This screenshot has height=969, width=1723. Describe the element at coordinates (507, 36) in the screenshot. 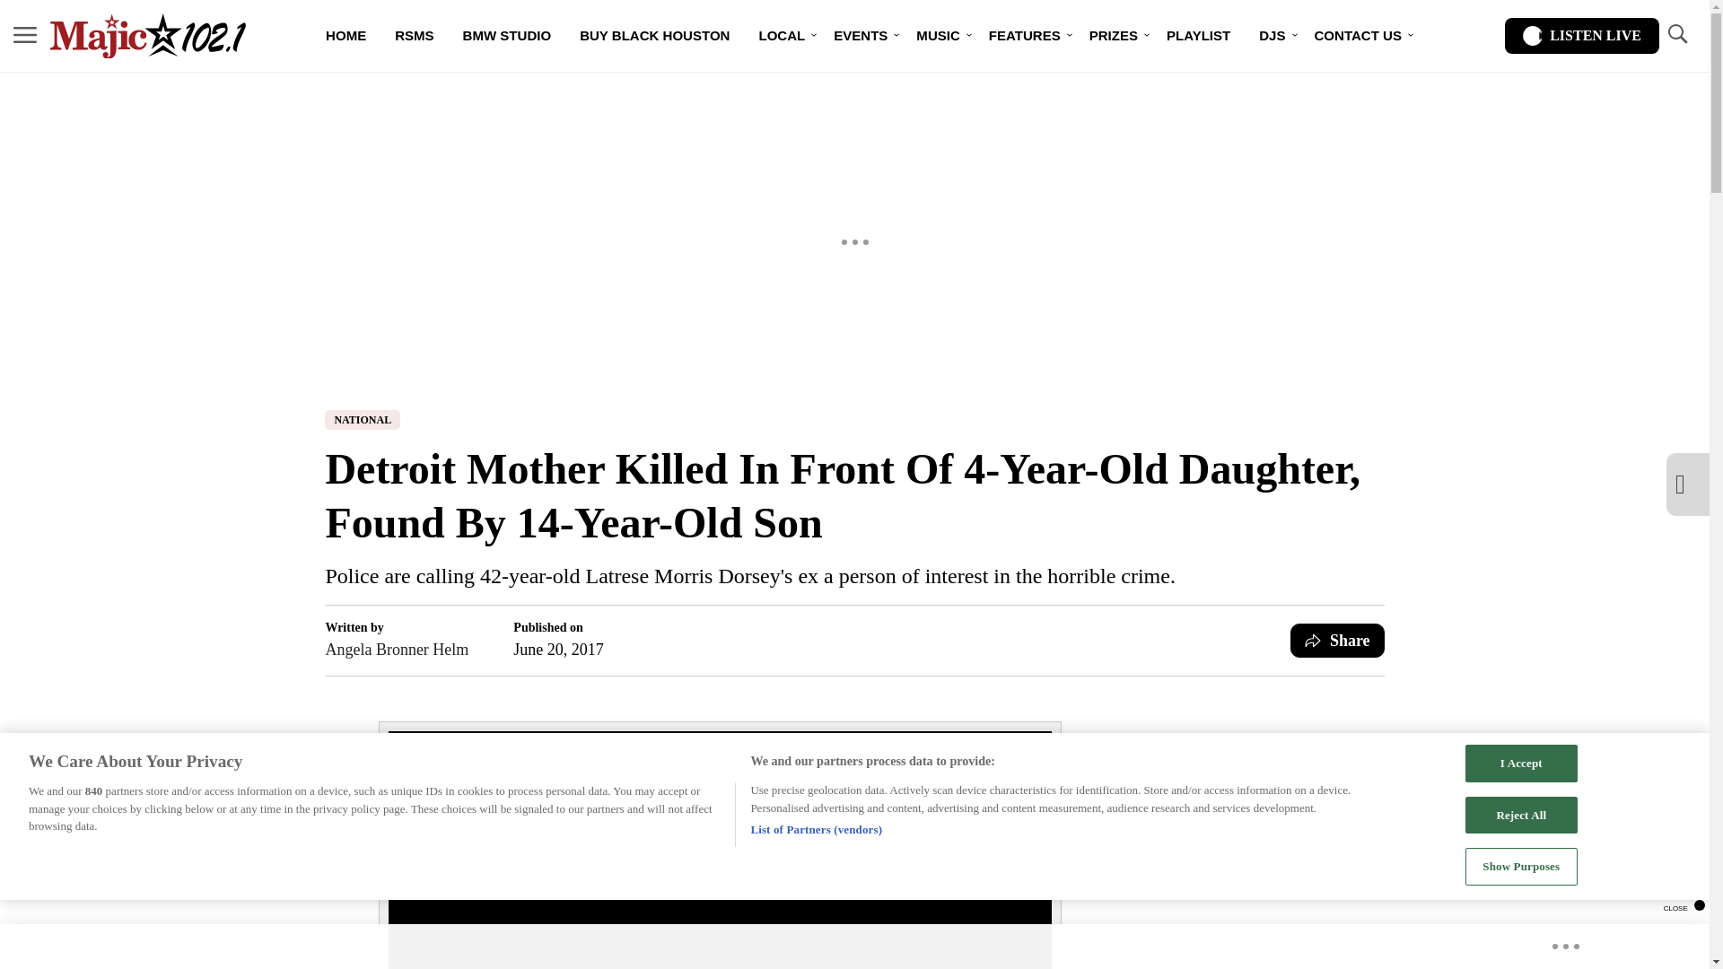

I see `BMW STUDIO` at that location.